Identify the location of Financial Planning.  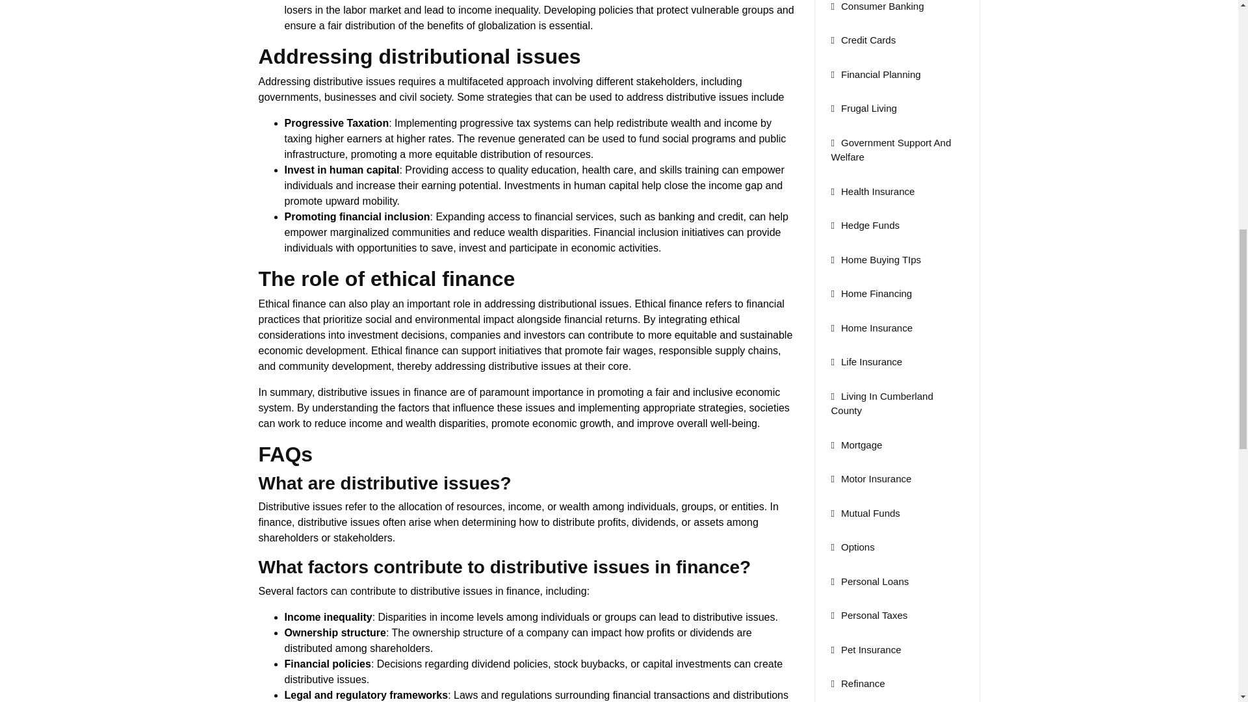
(876, 74).